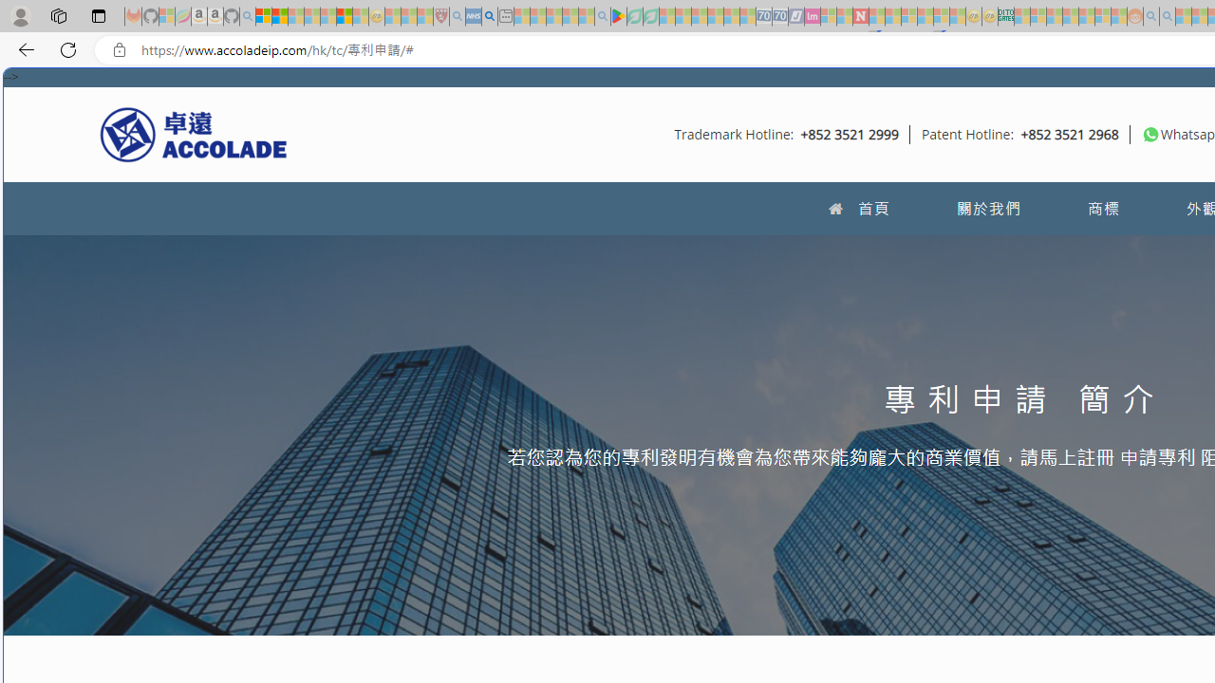 The image size is (1215, 683). Describe the element at coordinates (812, 17) in the screenshot. I see `Jobs - lastminute.com Investor Portal - Sleeping` at that location.